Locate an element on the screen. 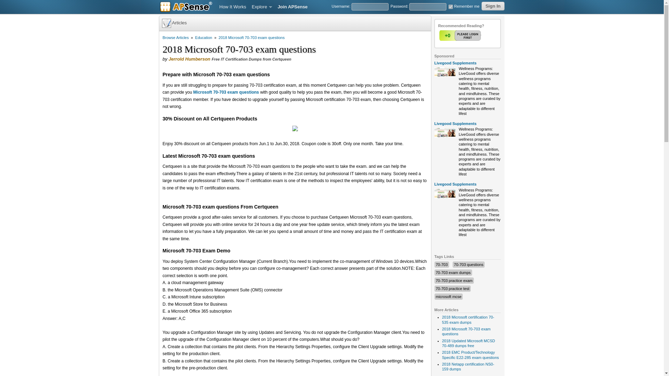 The image size is (669, 376). Sign In is located at coordinates (493, 6).